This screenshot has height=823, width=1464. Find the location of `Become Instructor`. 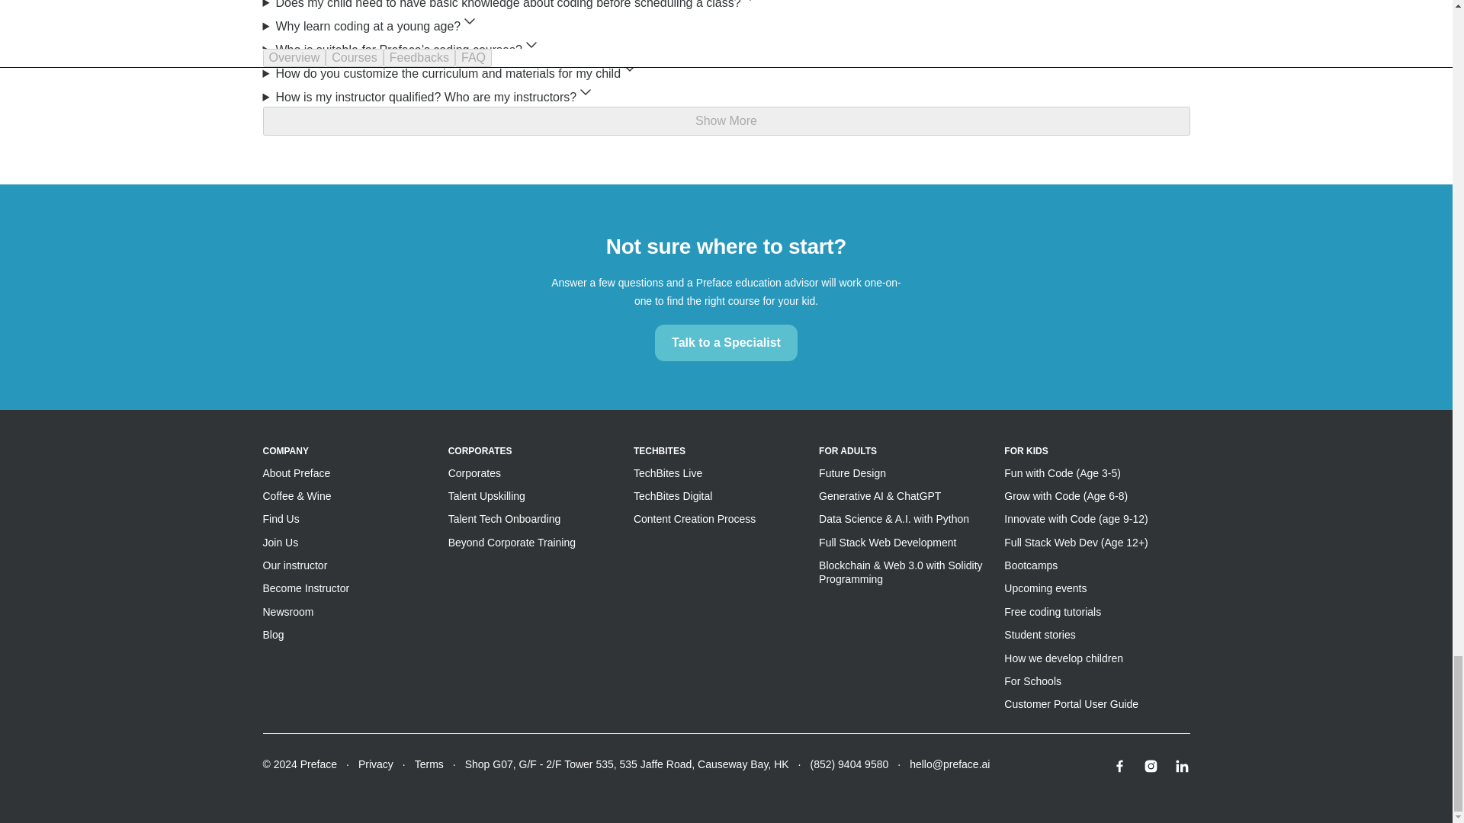

Become Instructor is located at coordinates (305, 588).